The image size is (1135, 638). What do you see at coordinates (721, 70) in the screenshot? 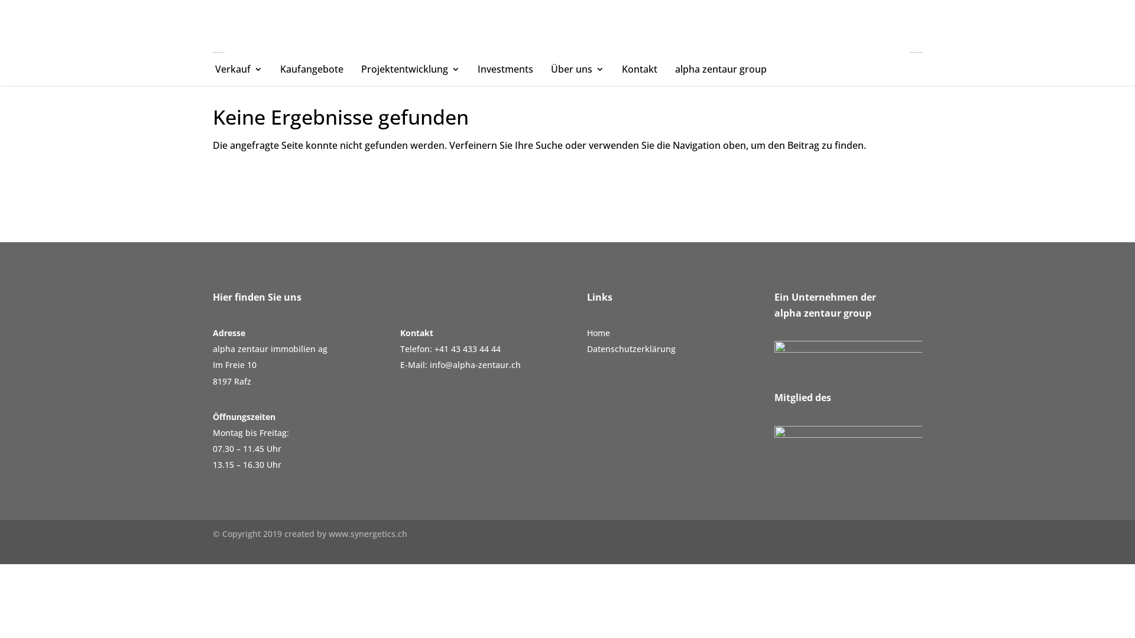
I see `alpha zentaur group` at bounding box center [721, 70].